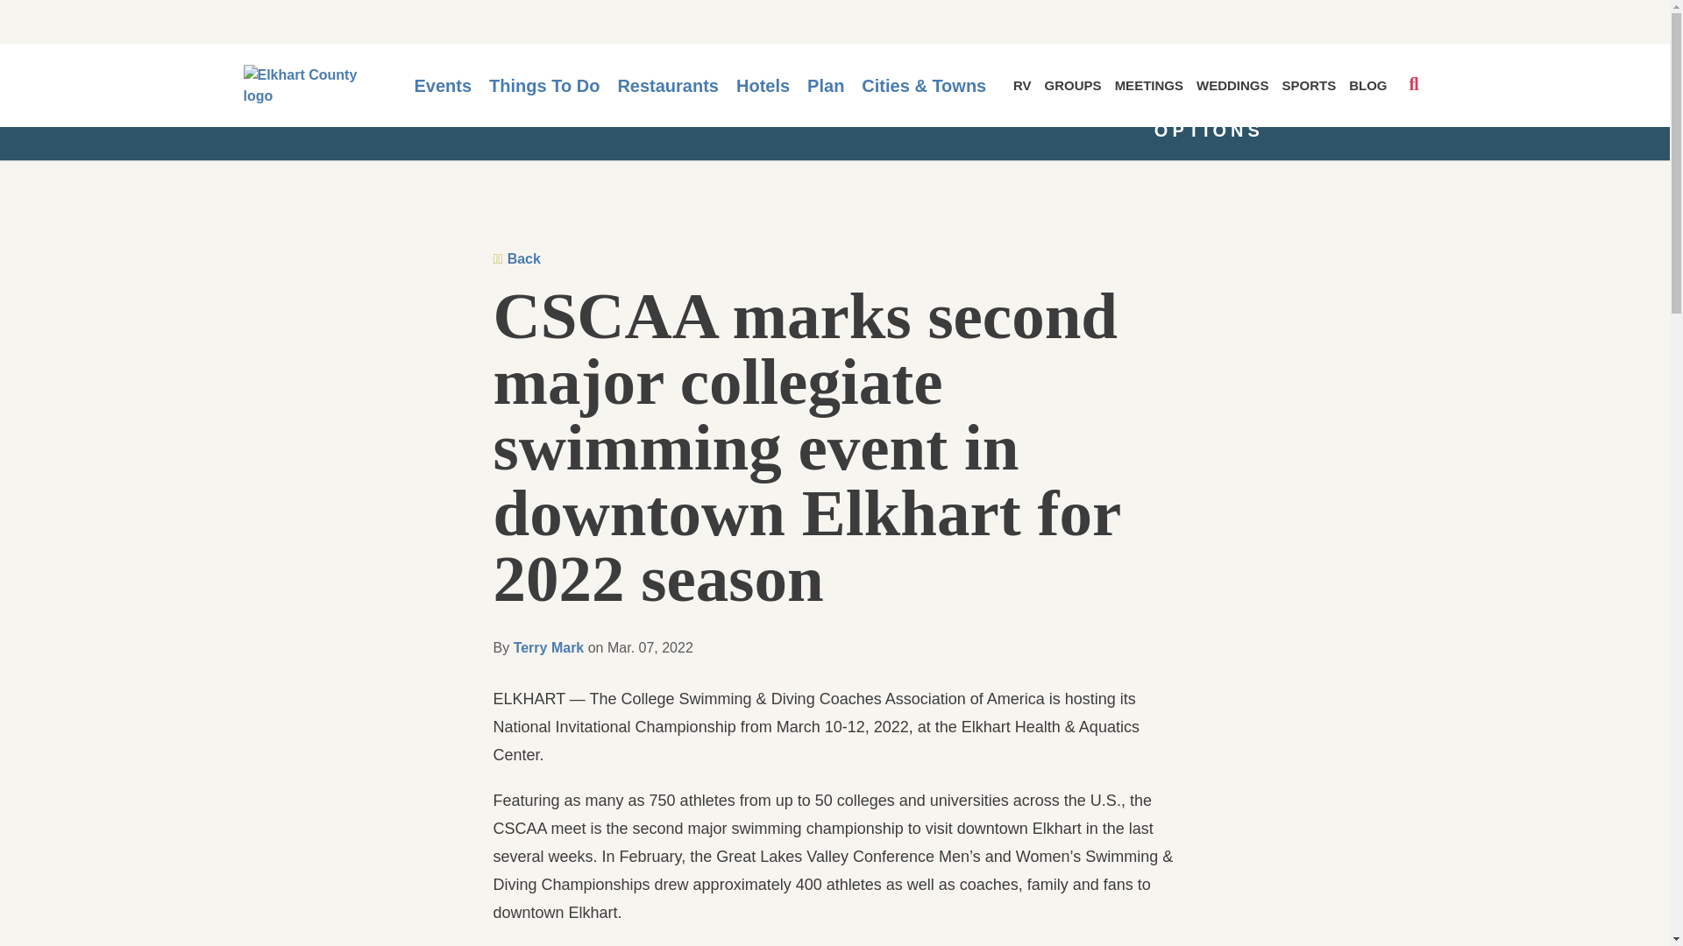  Describe the element at coordinates (442, 85) in the screenshot. I see `Events` at that location.